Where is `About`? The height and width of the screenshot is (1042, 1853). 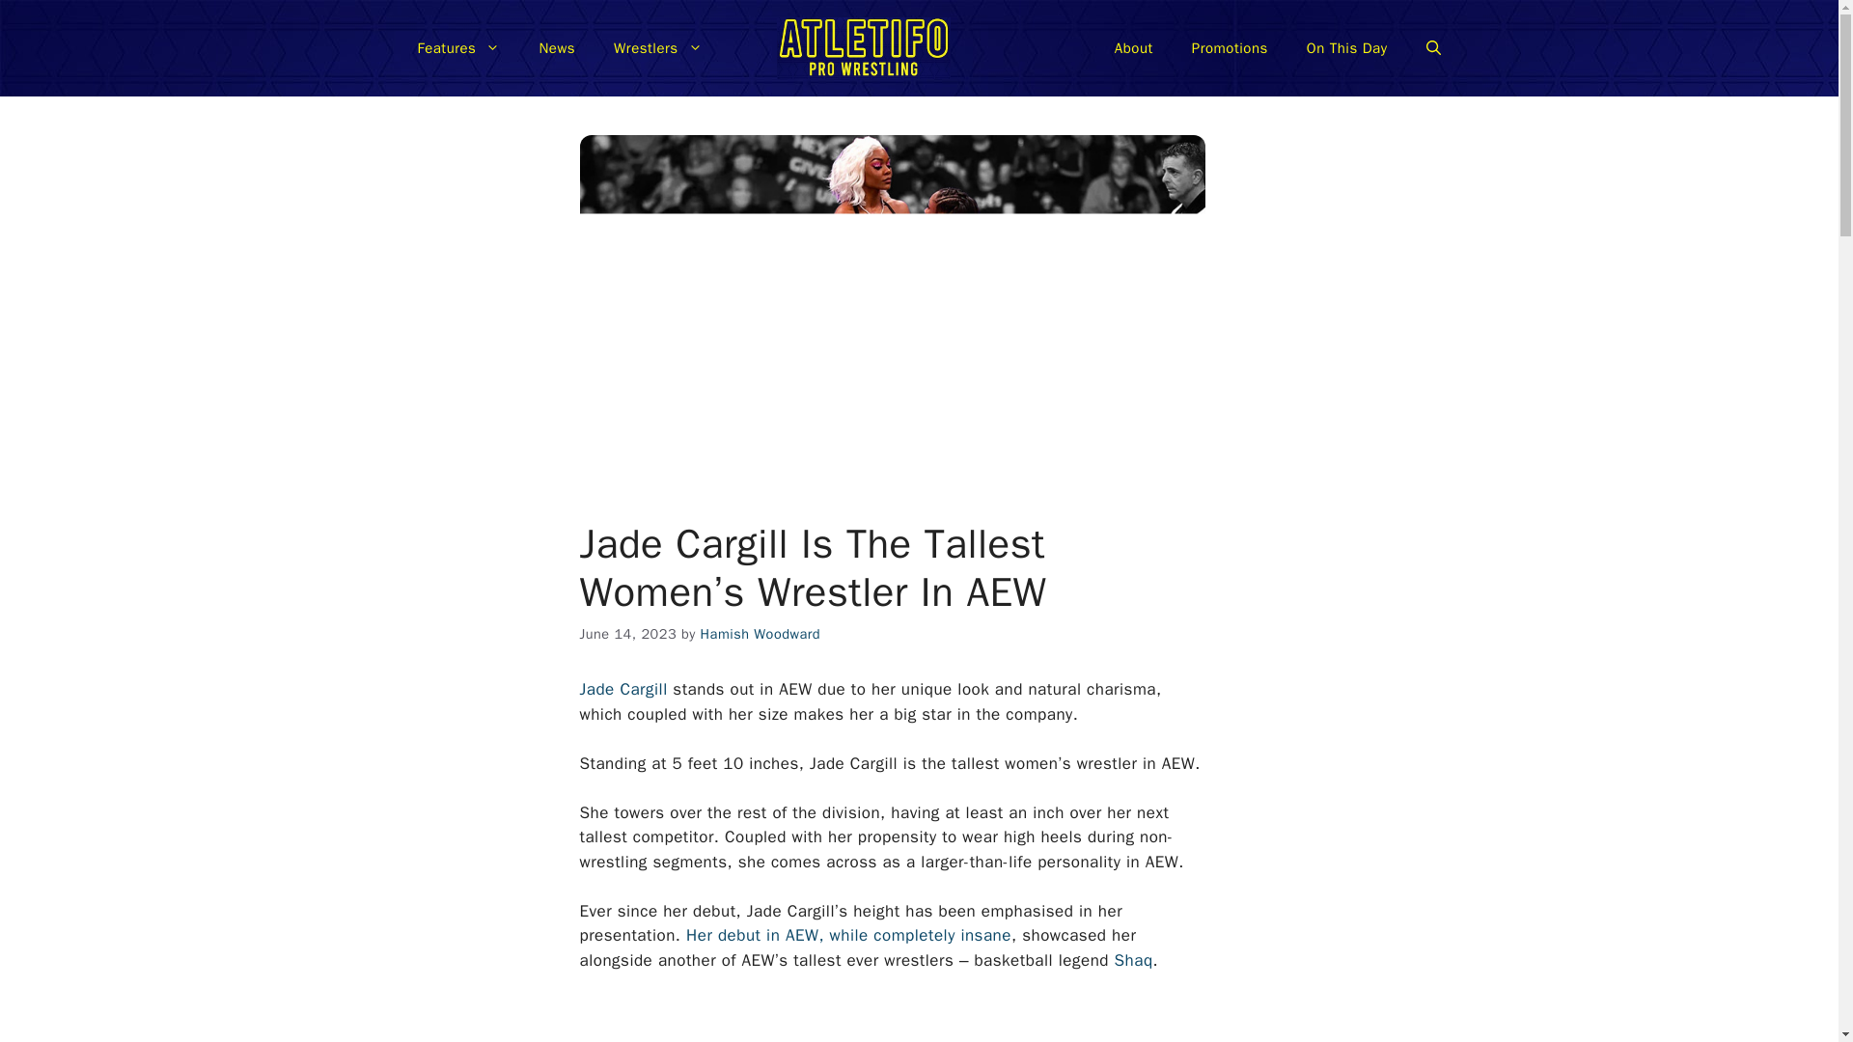 About is located at coordinates (1133, 48).